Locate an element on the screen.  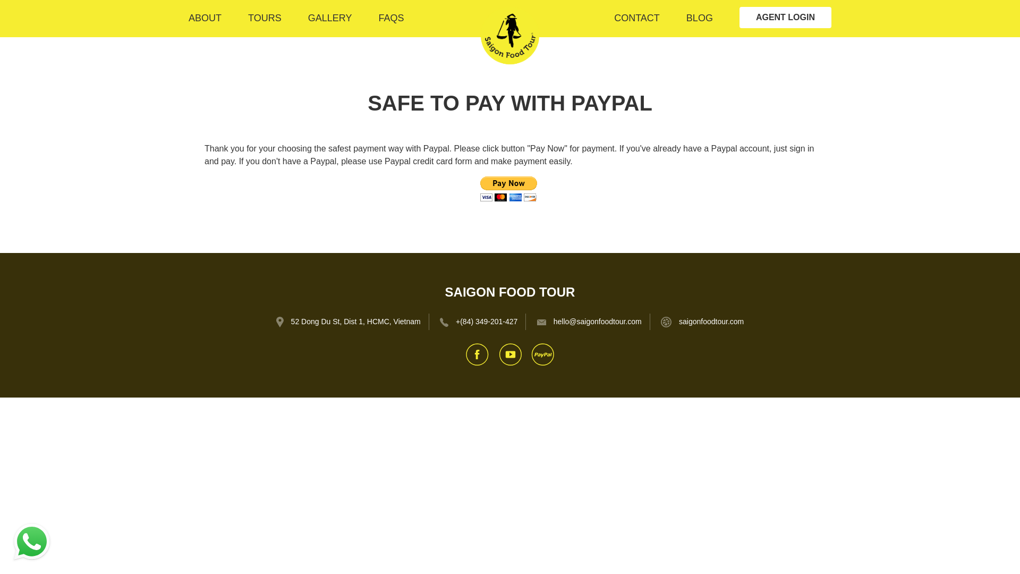
FAQS is located at coordinates (391, 18).